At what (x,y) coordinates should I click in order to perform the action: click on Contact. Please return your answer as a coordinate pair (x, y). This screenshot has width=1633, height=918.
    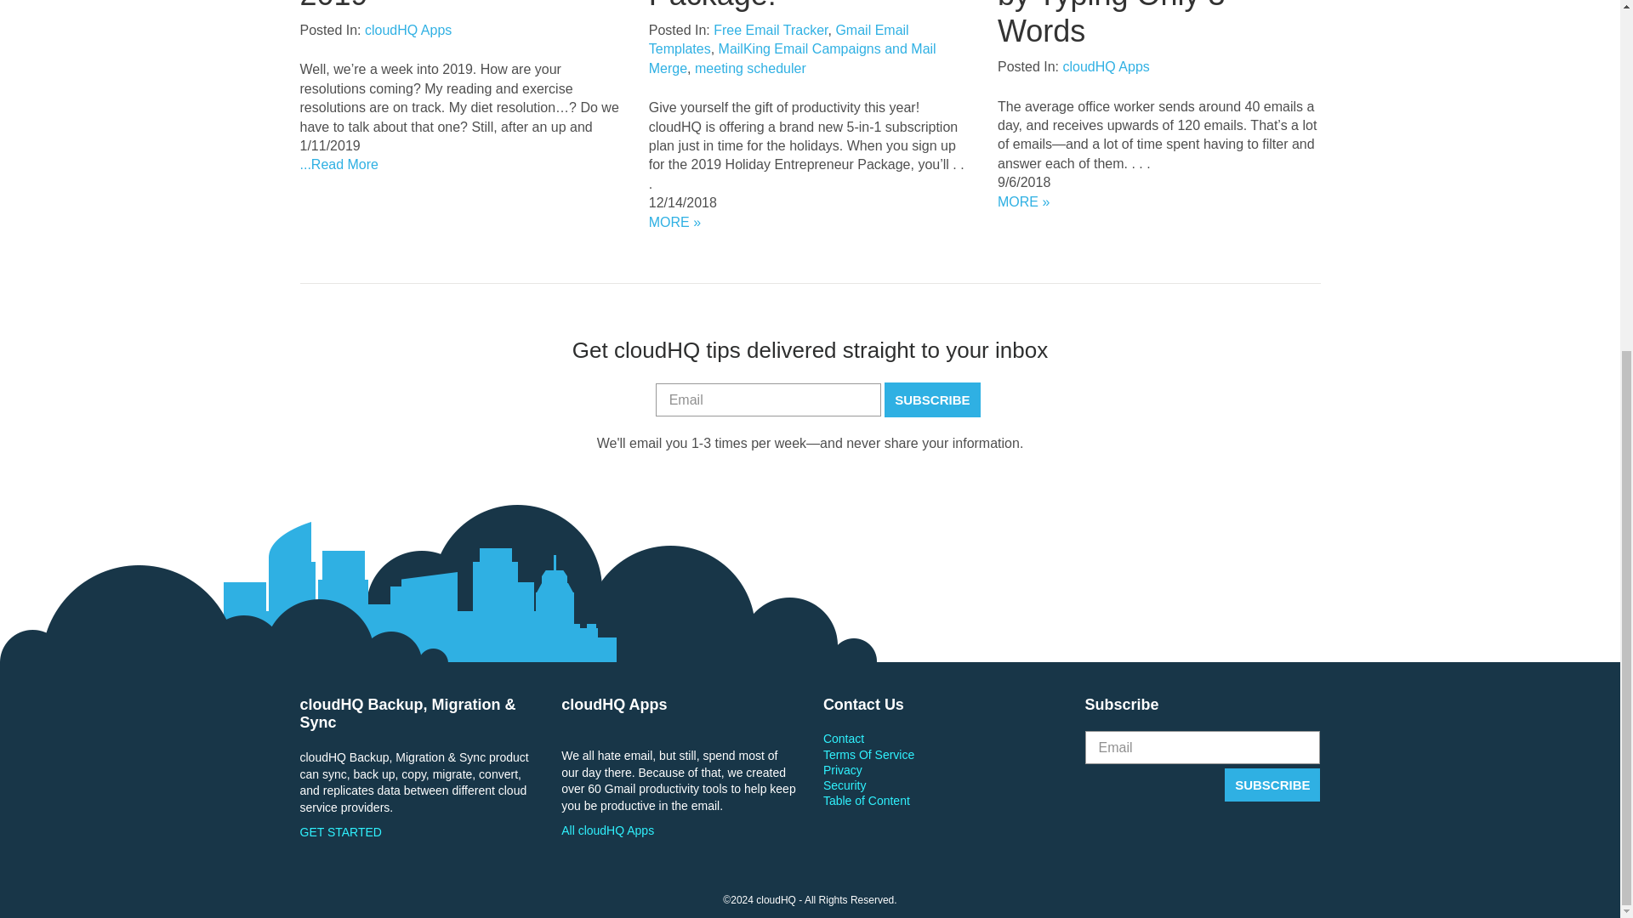
    Looking at the image, I should click on (941, 738).